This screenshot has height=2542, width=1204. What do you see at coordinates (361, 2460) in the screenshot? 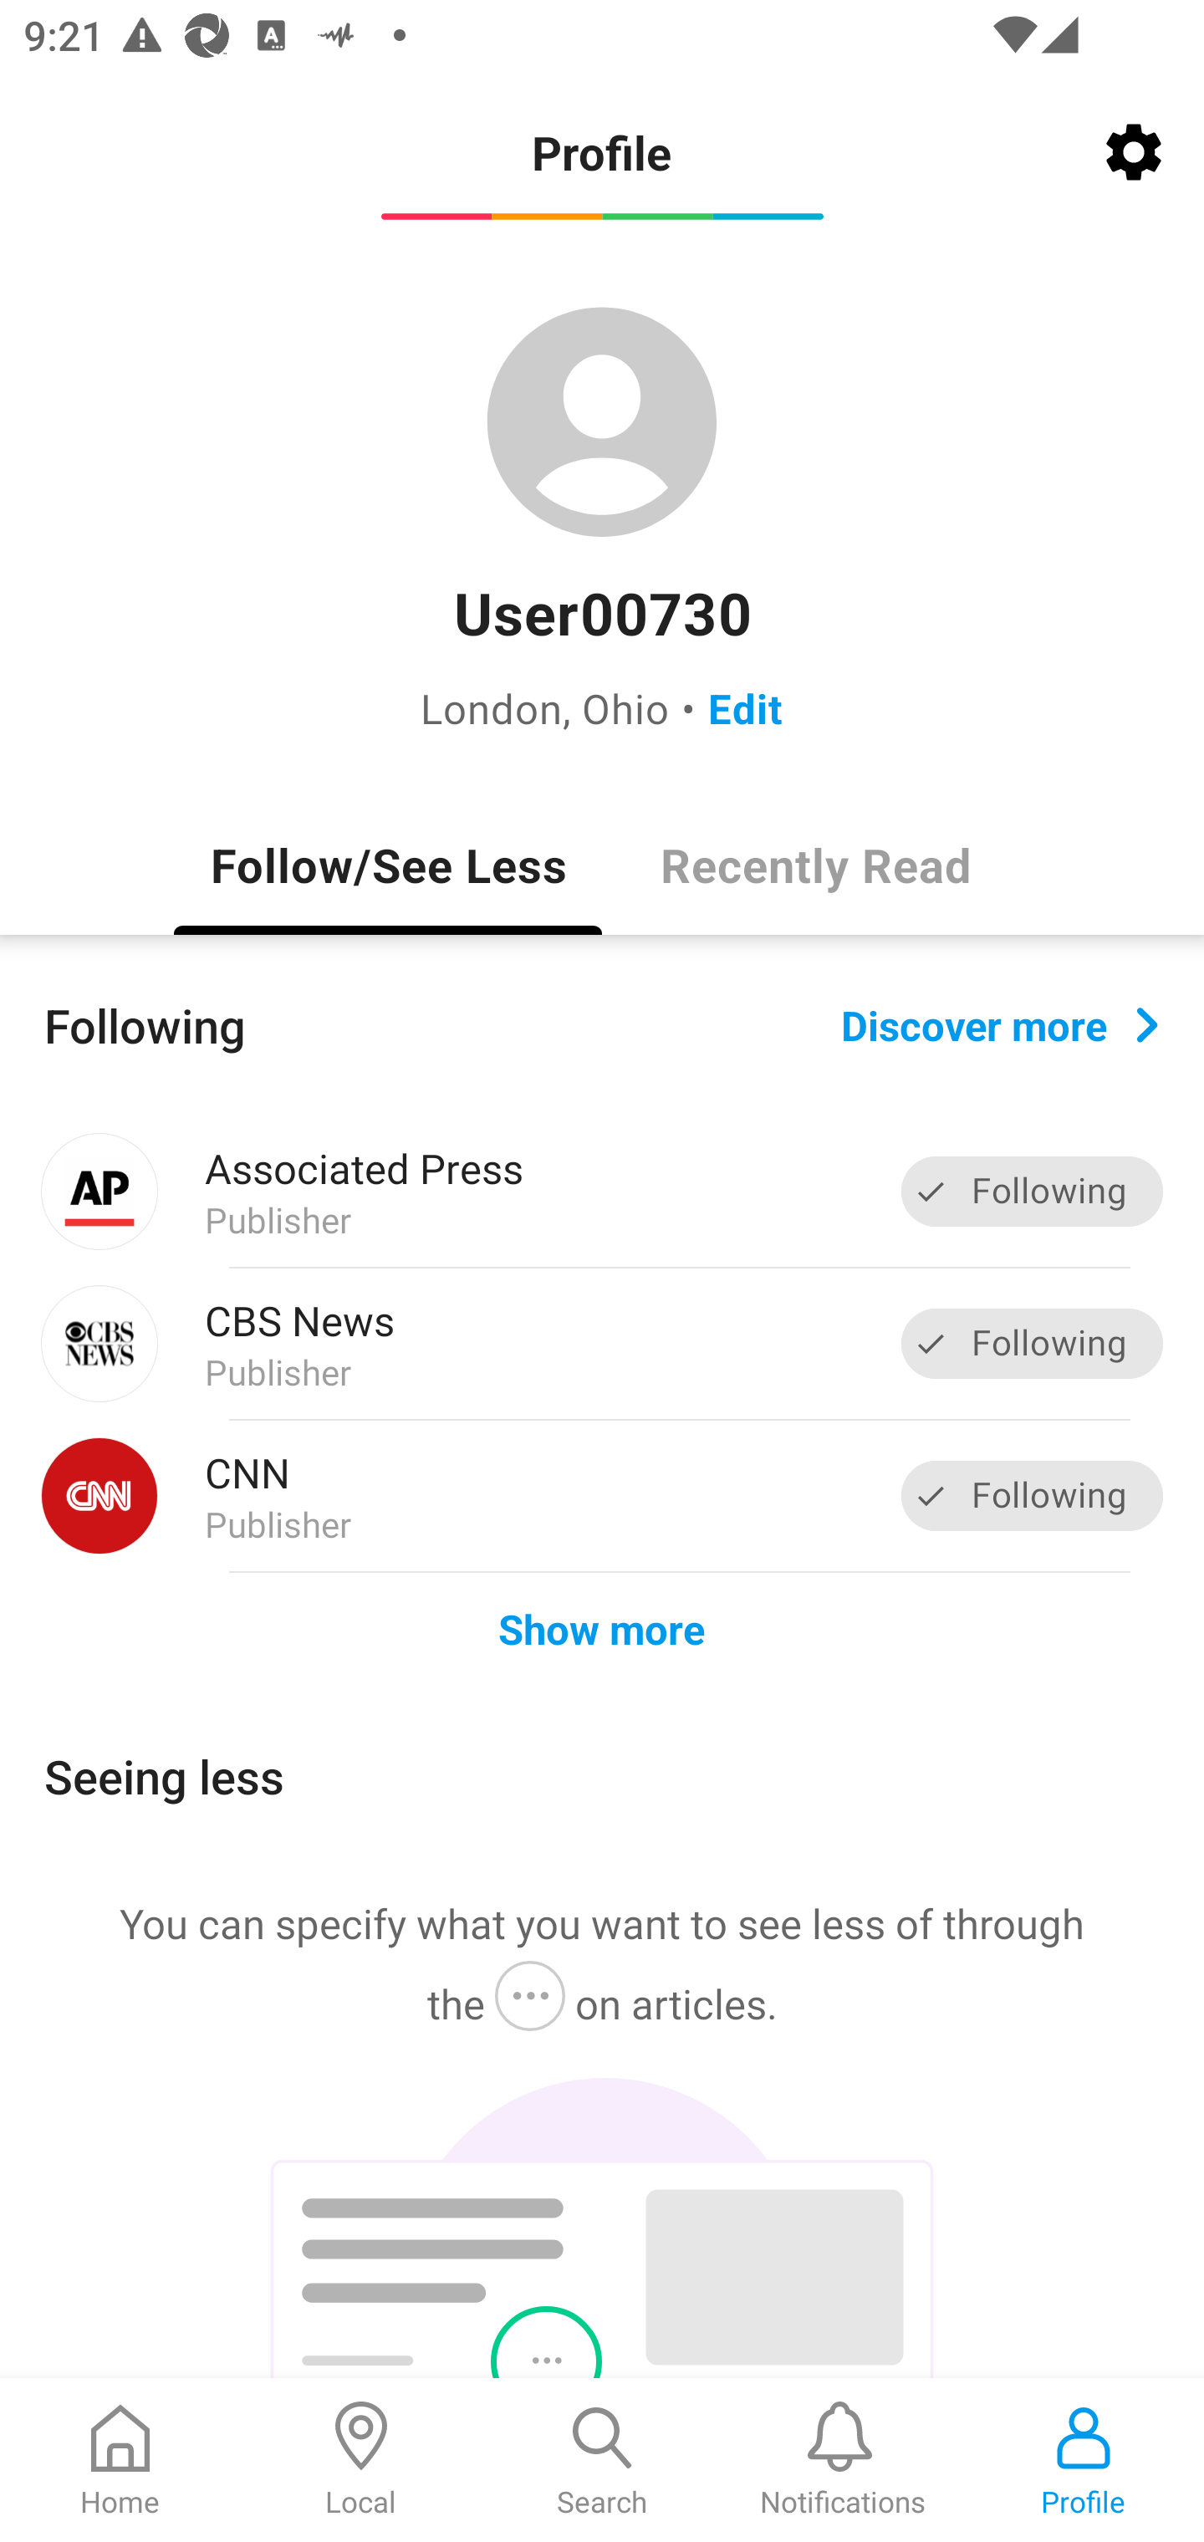
I see `Local` at bounding box center [361, 2460].